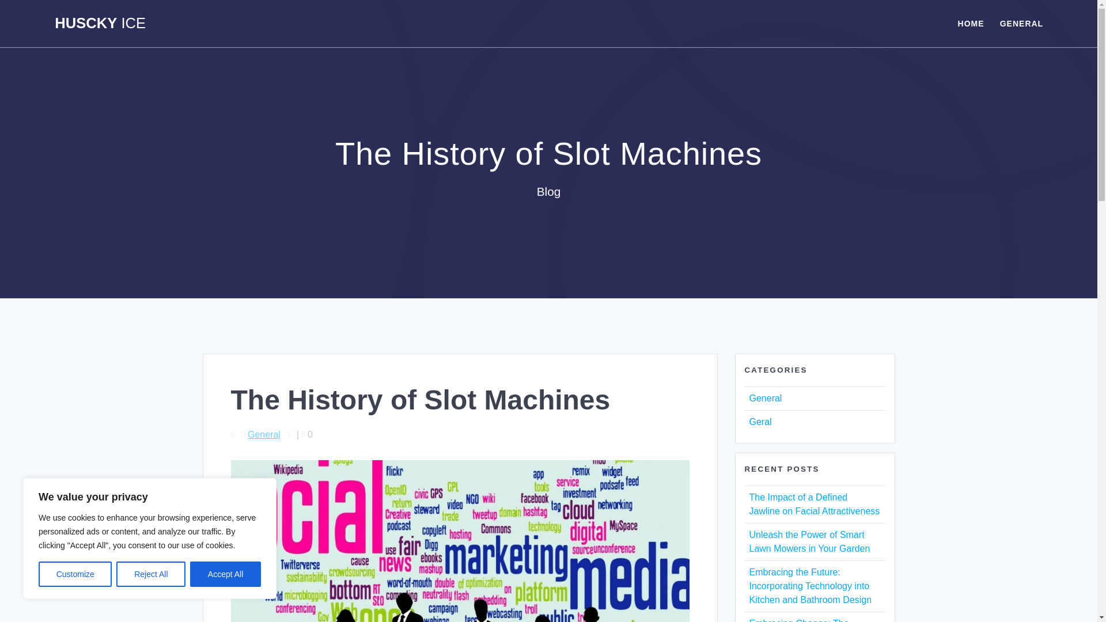  Describe the element at coordinates (264, 434) in the screenshot. I see `General` at that location.